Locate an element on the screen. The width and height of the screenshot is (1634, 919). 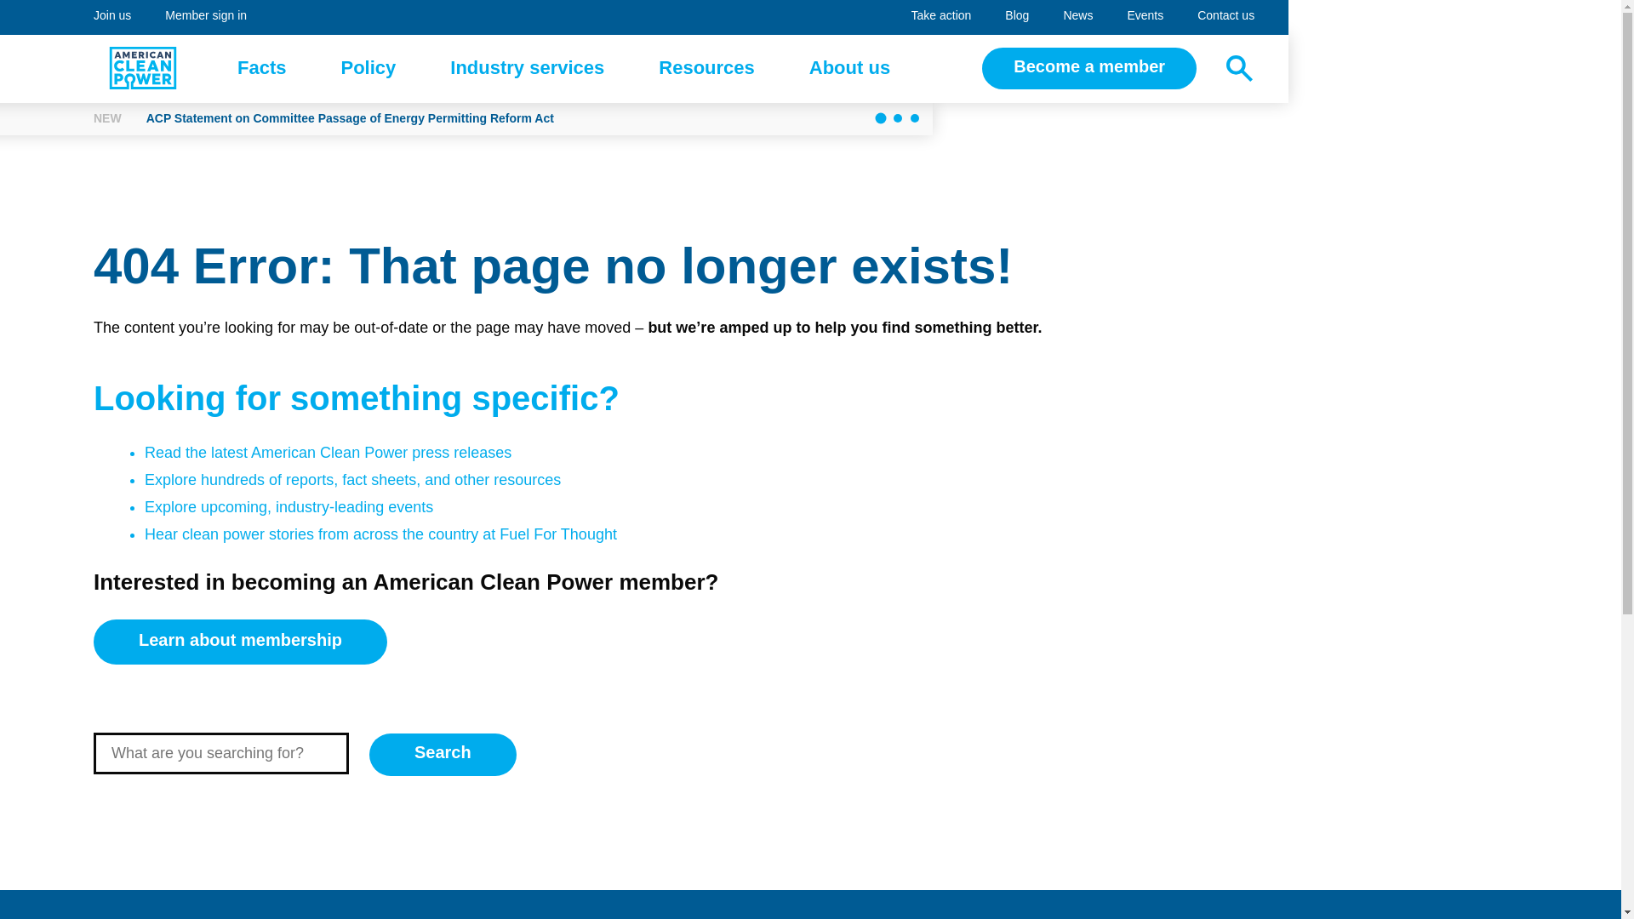
Take action is located at coordinates (941, 17).